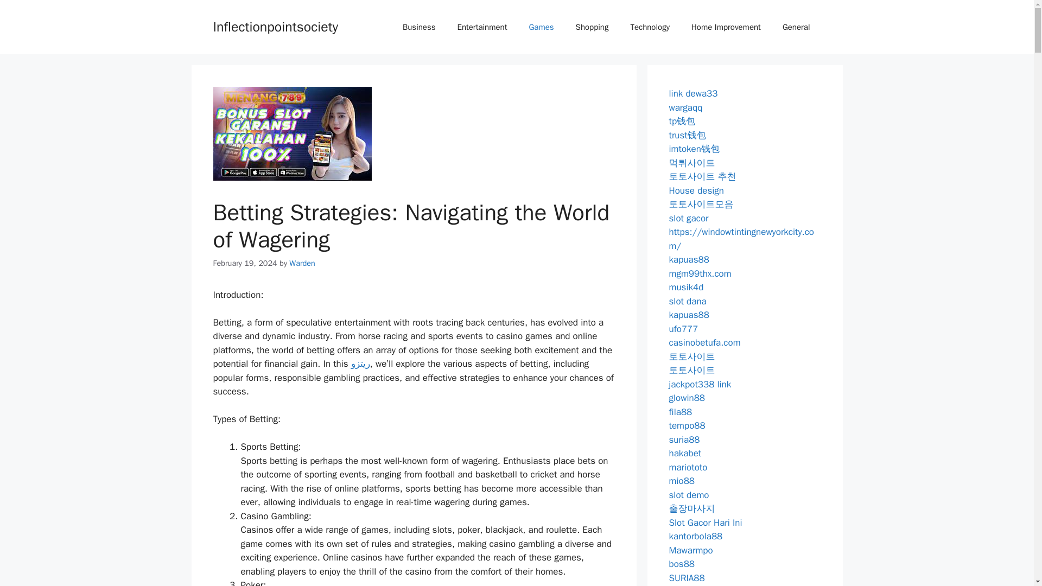 The height and width of the screenshot is (586, 1042). Describe the element at coordinates (688, 218) in the screenshot. I see `slot gacor` at that location.